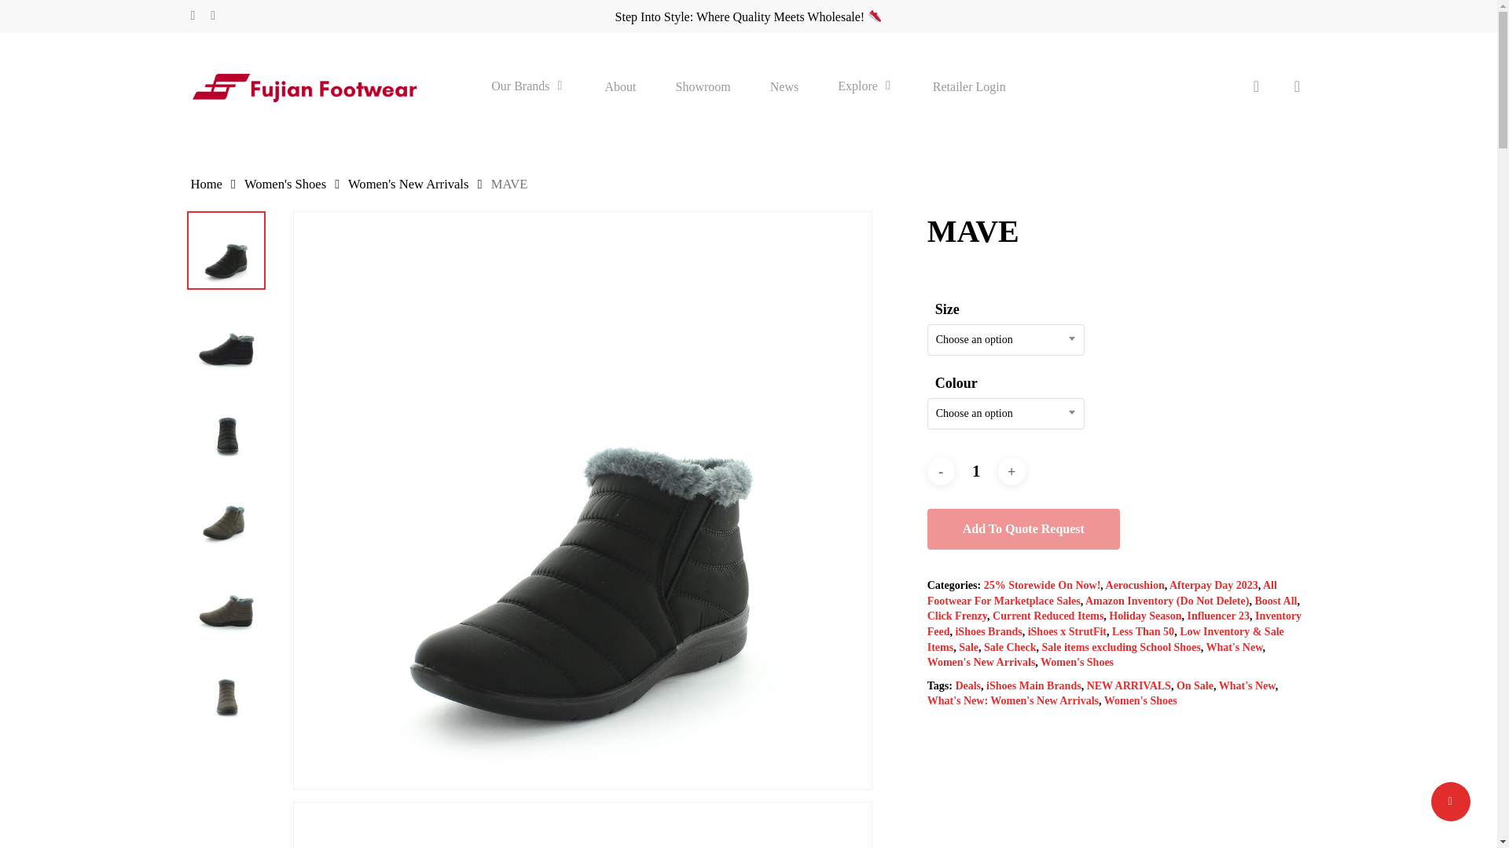 The image size is (1509, 848). What do you see at coordinates (621, 86) in the screenshot?
I see `About` at bounding box center [621, 86].